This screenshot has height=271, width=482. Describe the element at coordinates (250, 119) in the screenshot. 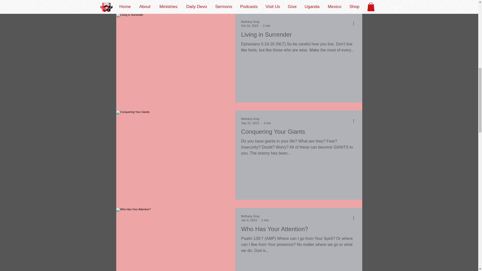

I see `Bethany Gray` at that location.